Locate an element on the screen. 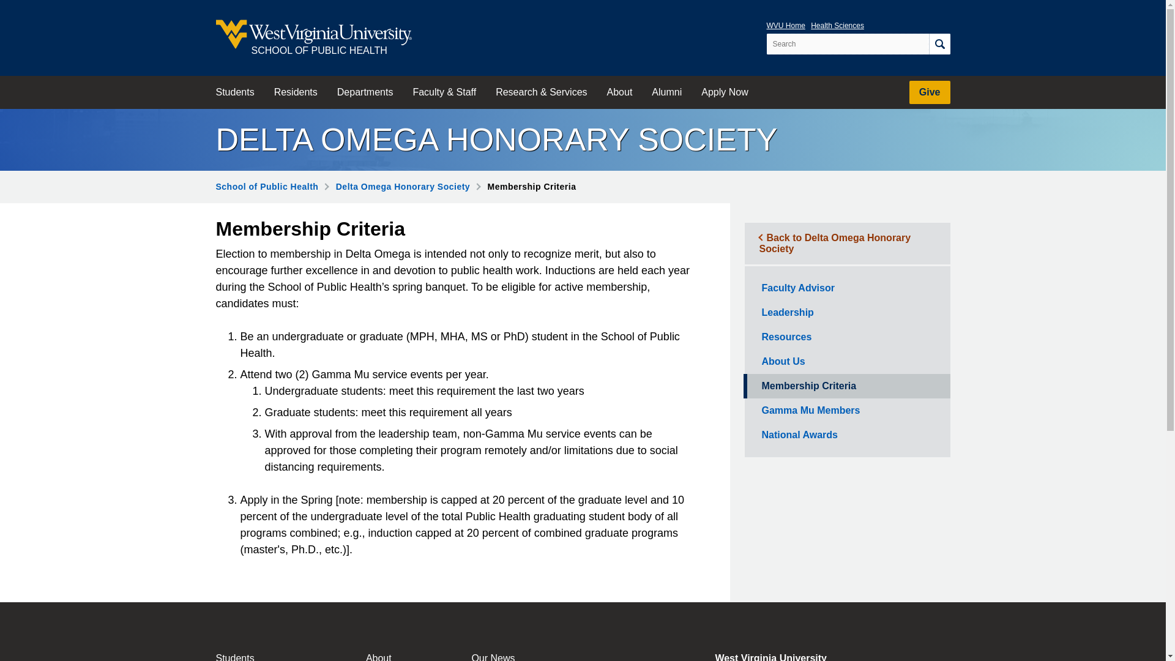 The height and width of the screenshot is (661, 1175). About is located at coordinates (619, 92).